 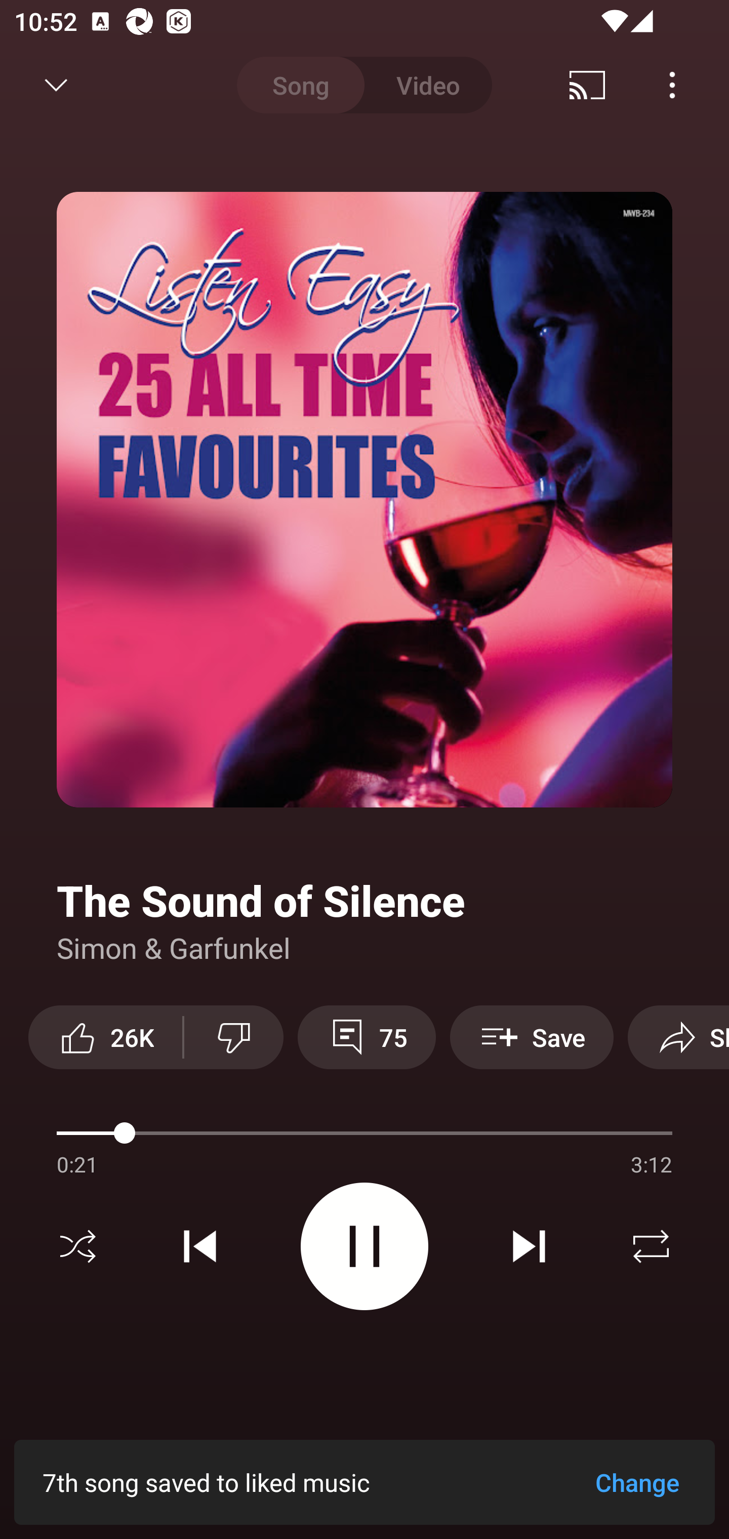 What do you see at coordinates (651, 1246) in the screenshot?
I see `Repeat off` at bounding box center [651, 1246].